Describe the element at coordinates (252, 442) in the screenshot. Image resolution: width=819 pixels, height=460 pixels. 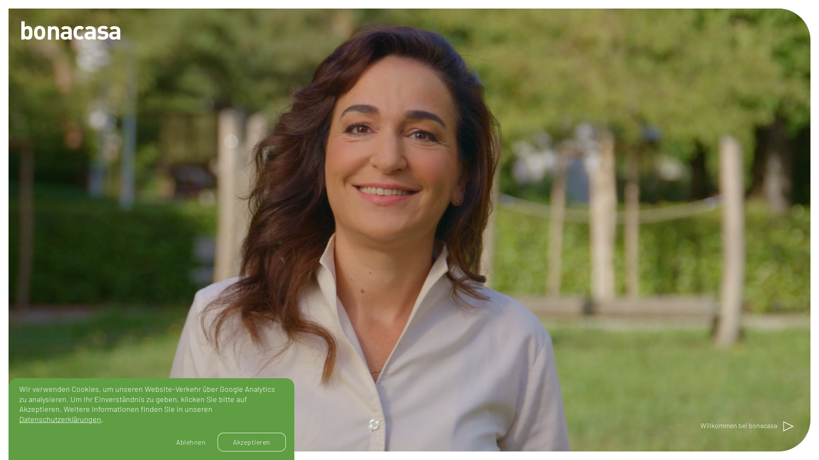
I see `Akzeptieren` at that location.